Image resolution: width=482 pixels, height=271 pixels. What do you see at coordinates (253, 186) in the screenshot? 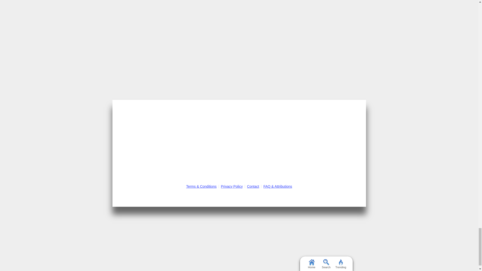
I see `Contact` at bounding box center [253, 186].